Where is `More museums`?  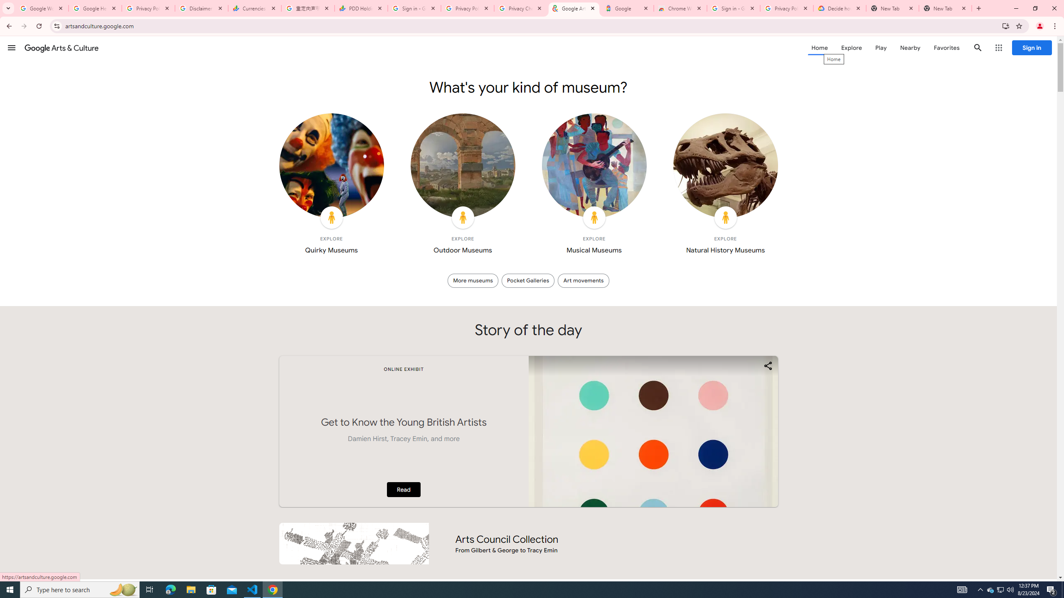 More museums is located at coordinates (473, 281).